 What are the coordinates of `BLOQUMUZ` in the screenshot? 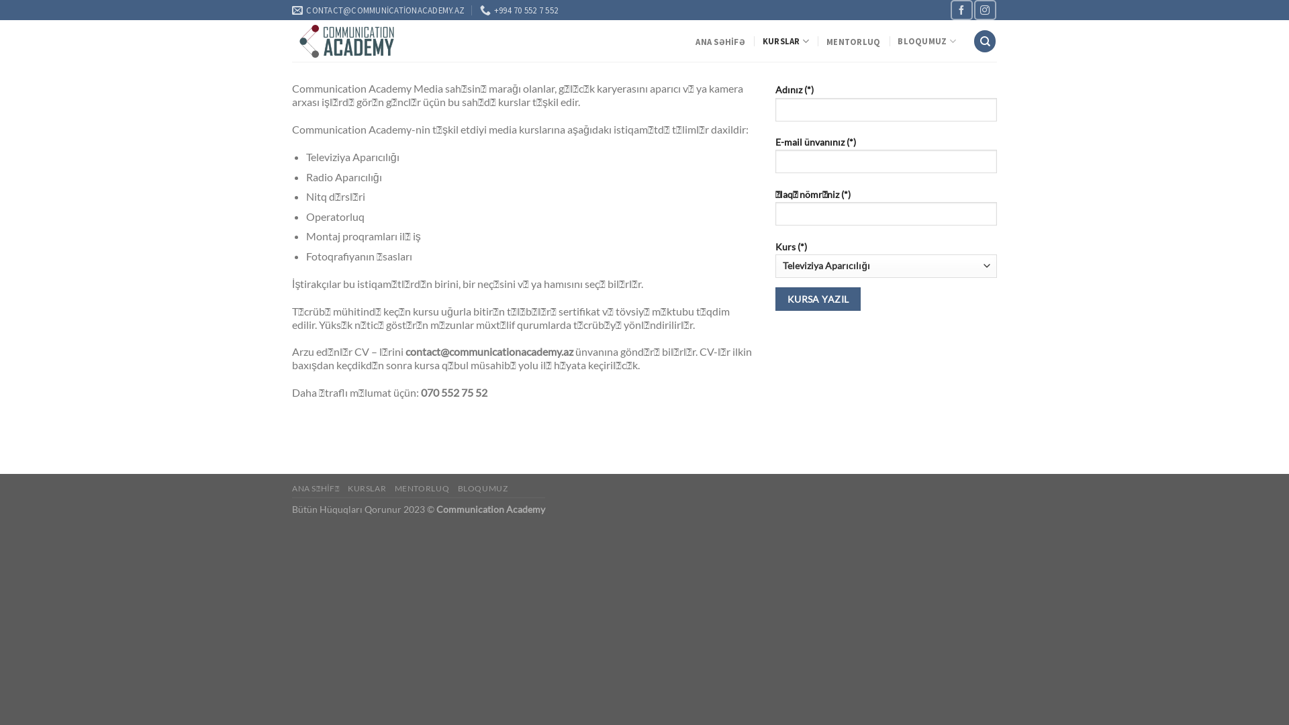 It's located at (483, 489).